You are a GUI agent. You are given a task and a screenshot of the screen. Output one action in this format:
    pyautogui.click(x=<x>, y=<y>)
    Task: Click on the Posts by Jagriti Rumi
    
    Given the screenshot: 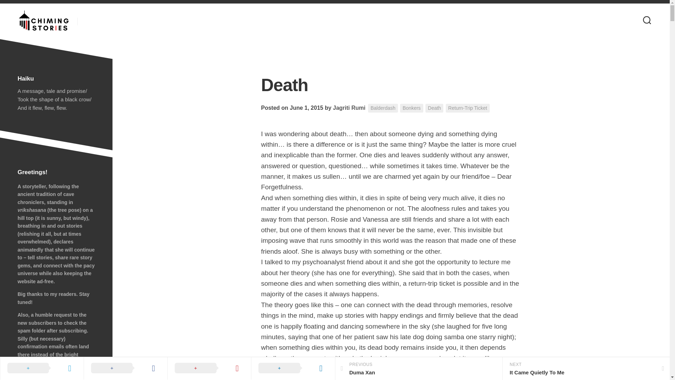 What is the action you would take?
    pyautogui.click(x=383, y=108)
    